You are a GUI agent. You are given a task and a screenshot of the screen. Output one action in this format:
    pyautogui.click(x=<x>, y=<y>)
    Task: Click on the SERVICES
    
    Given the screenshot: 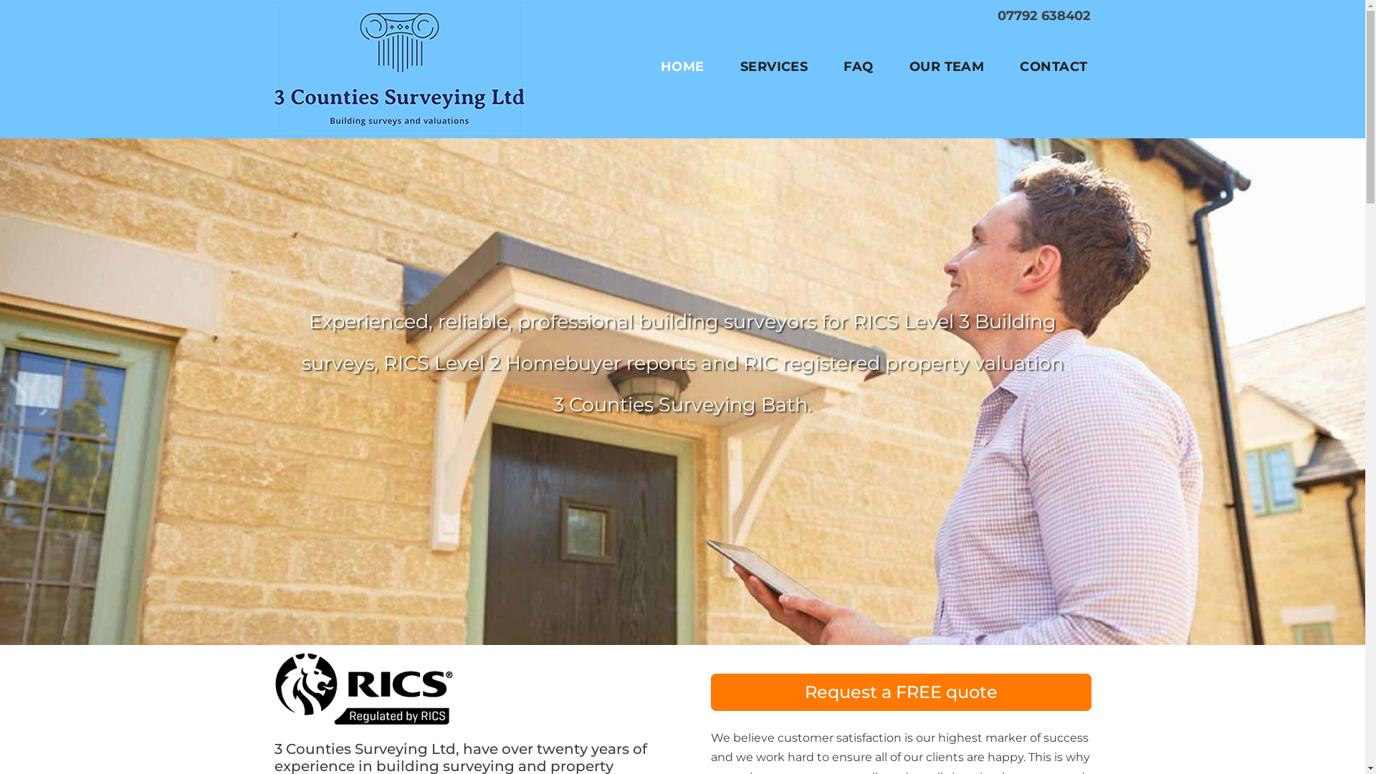 What is the action you would take?
    pyautogui.click(x=774, y=67)
    